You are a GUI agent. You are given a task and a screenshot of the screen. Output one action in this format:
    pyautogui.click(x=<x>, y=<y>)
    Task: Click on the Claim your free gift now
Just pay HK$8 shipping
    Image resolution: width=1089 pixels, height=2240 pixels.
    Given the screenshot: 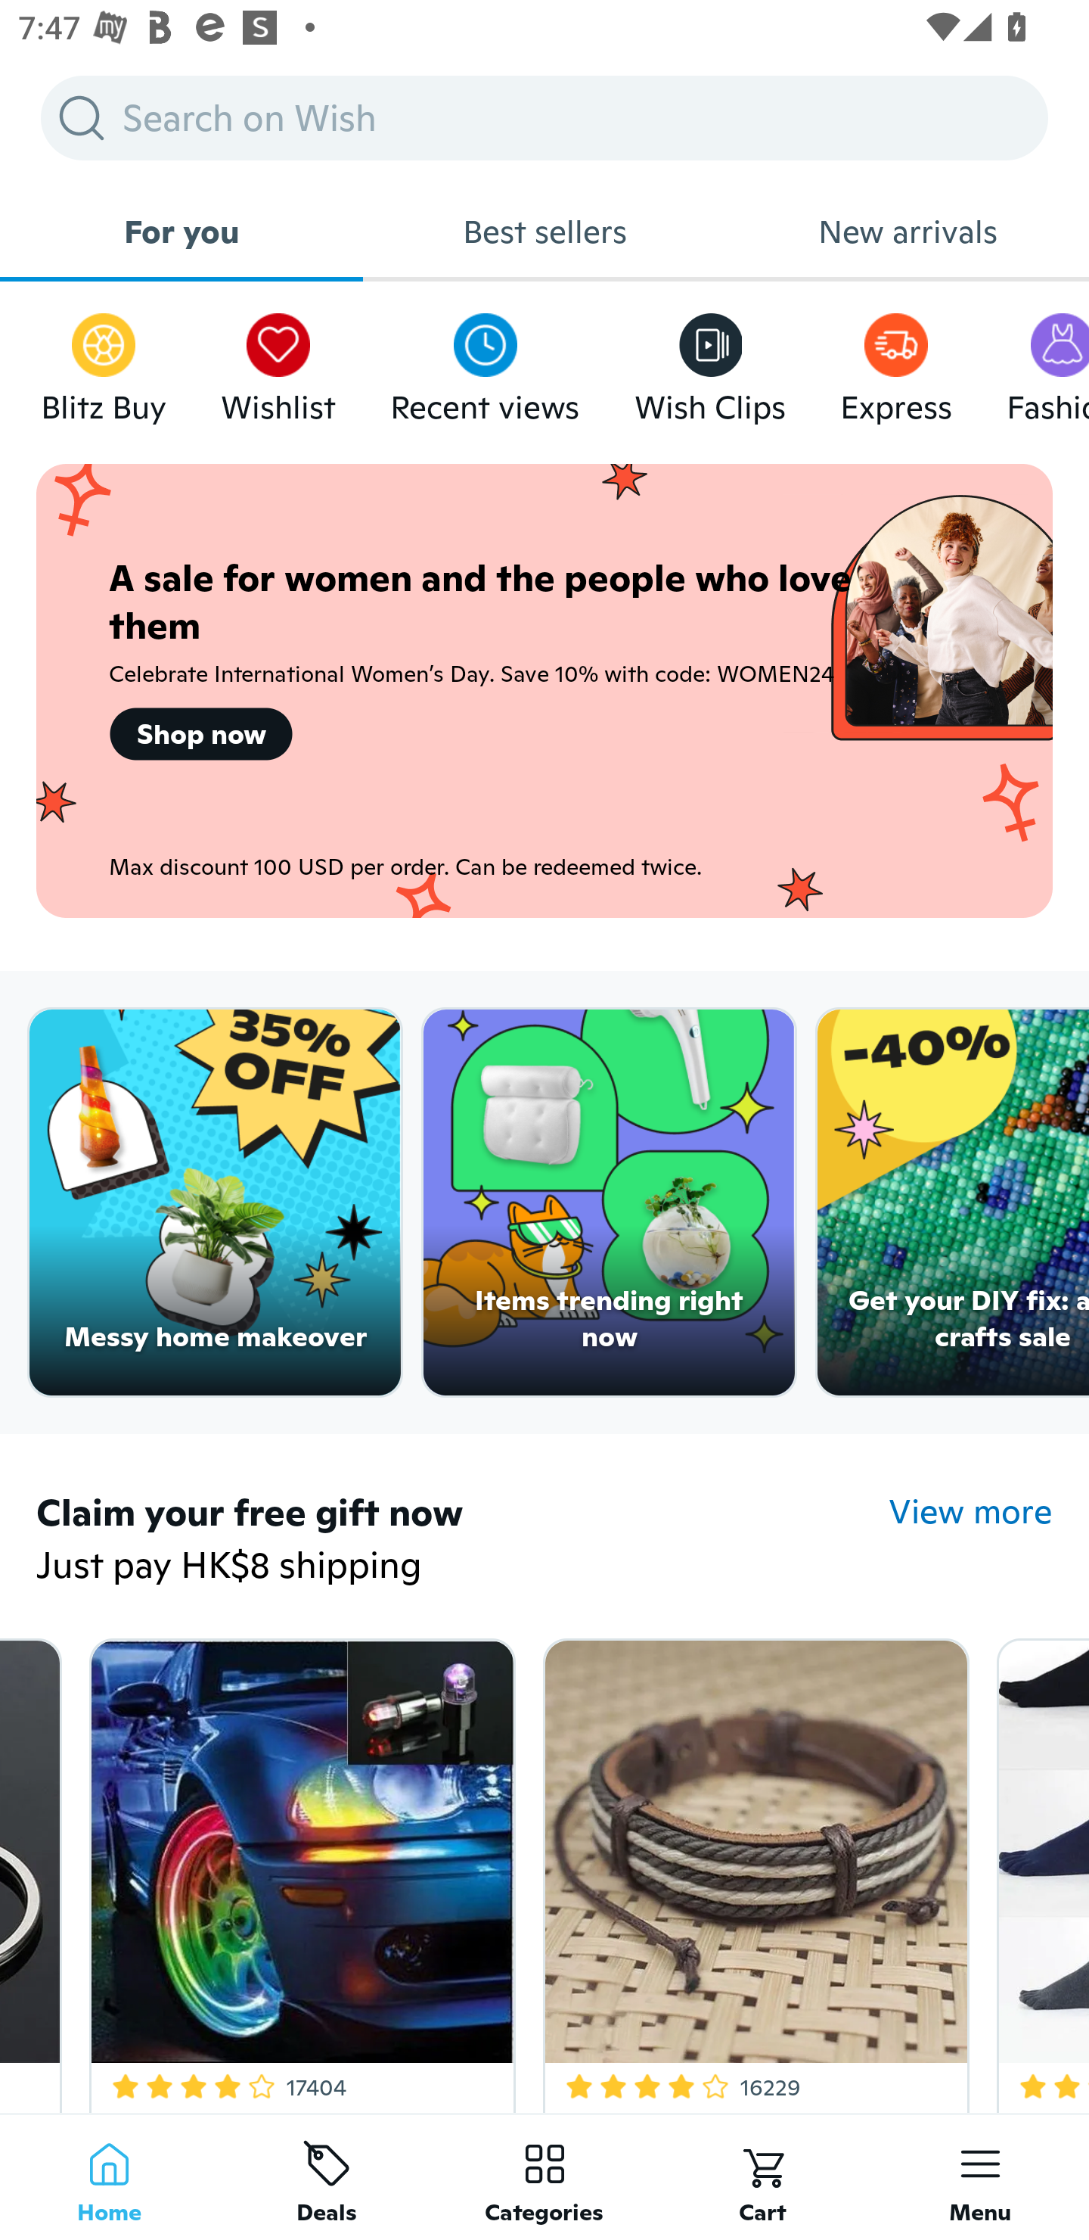 What is the action you would take?
    pyautogui.click(x=462, y=1541)
    